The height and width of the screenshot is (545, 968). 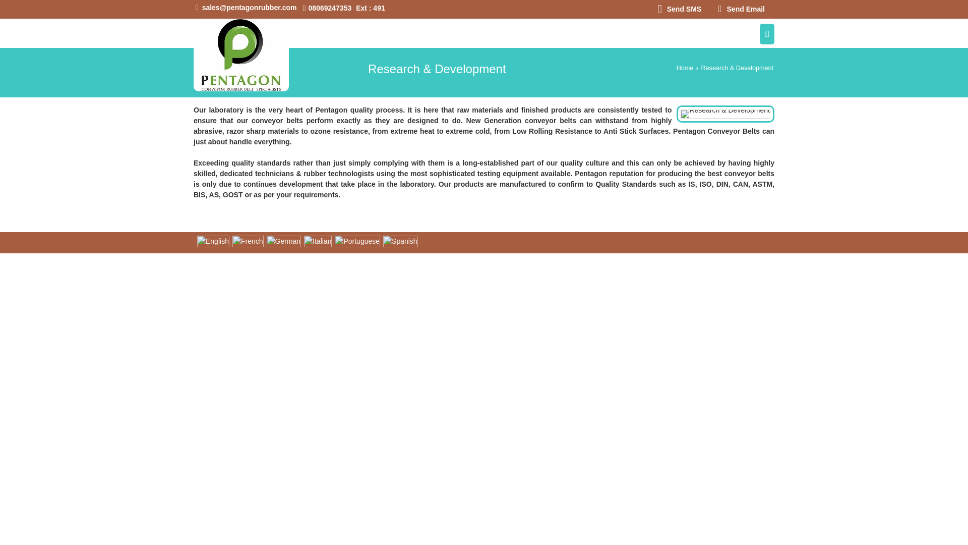 I want to click on PENTAGON RUBBER LIMITED, so click(x=241, y=54).